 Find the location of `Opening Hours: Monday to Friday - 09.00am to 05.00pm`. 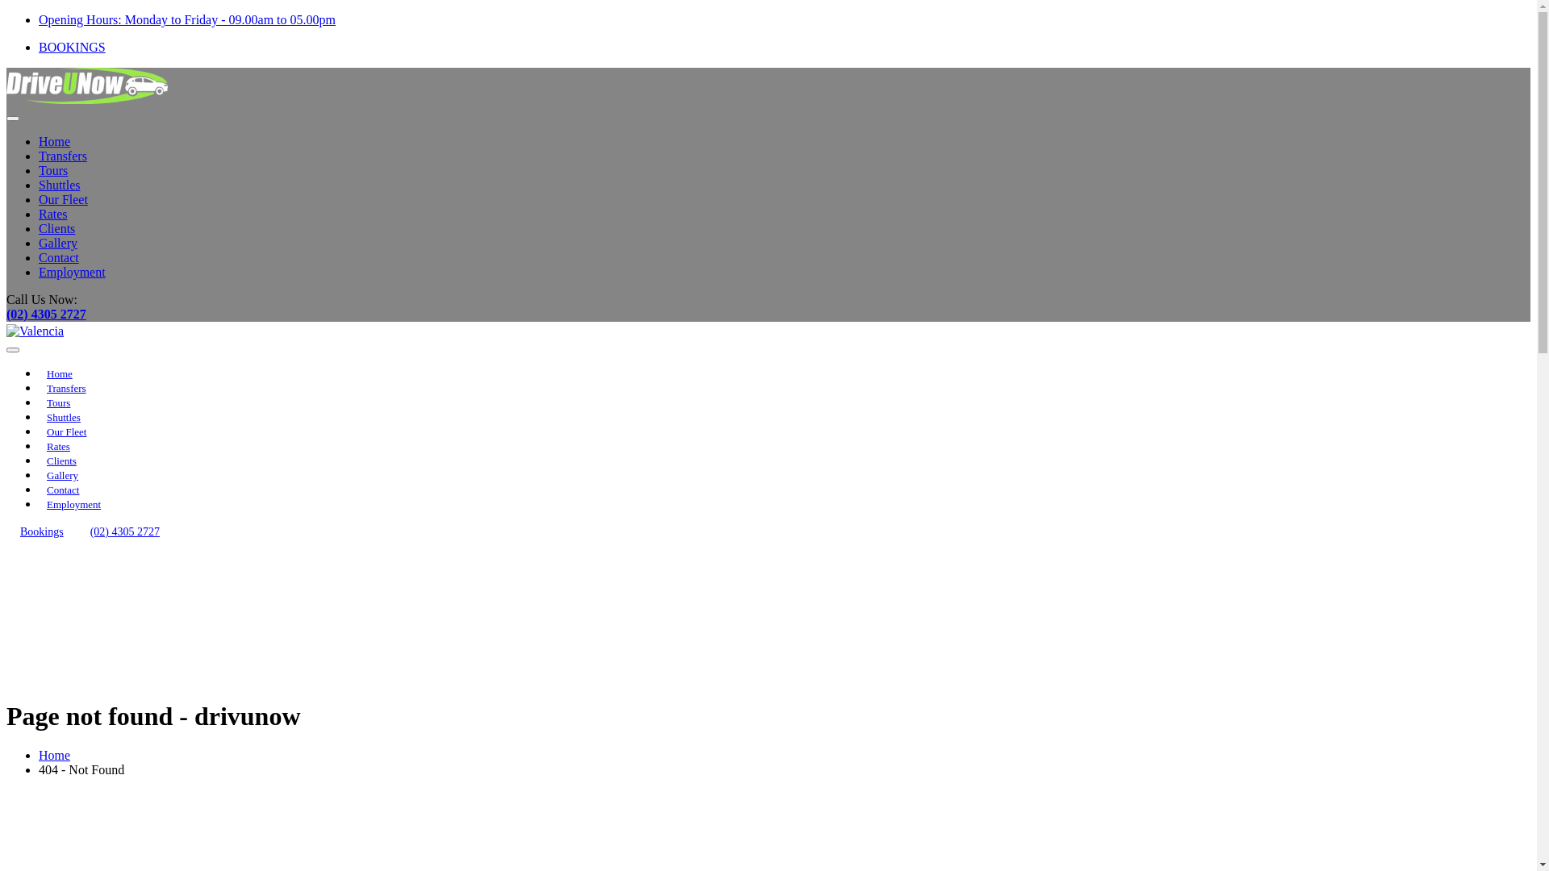

Opening Hours: Monday to Friday - 09.00am to 05.00pm is located at coordinates (187, 19).